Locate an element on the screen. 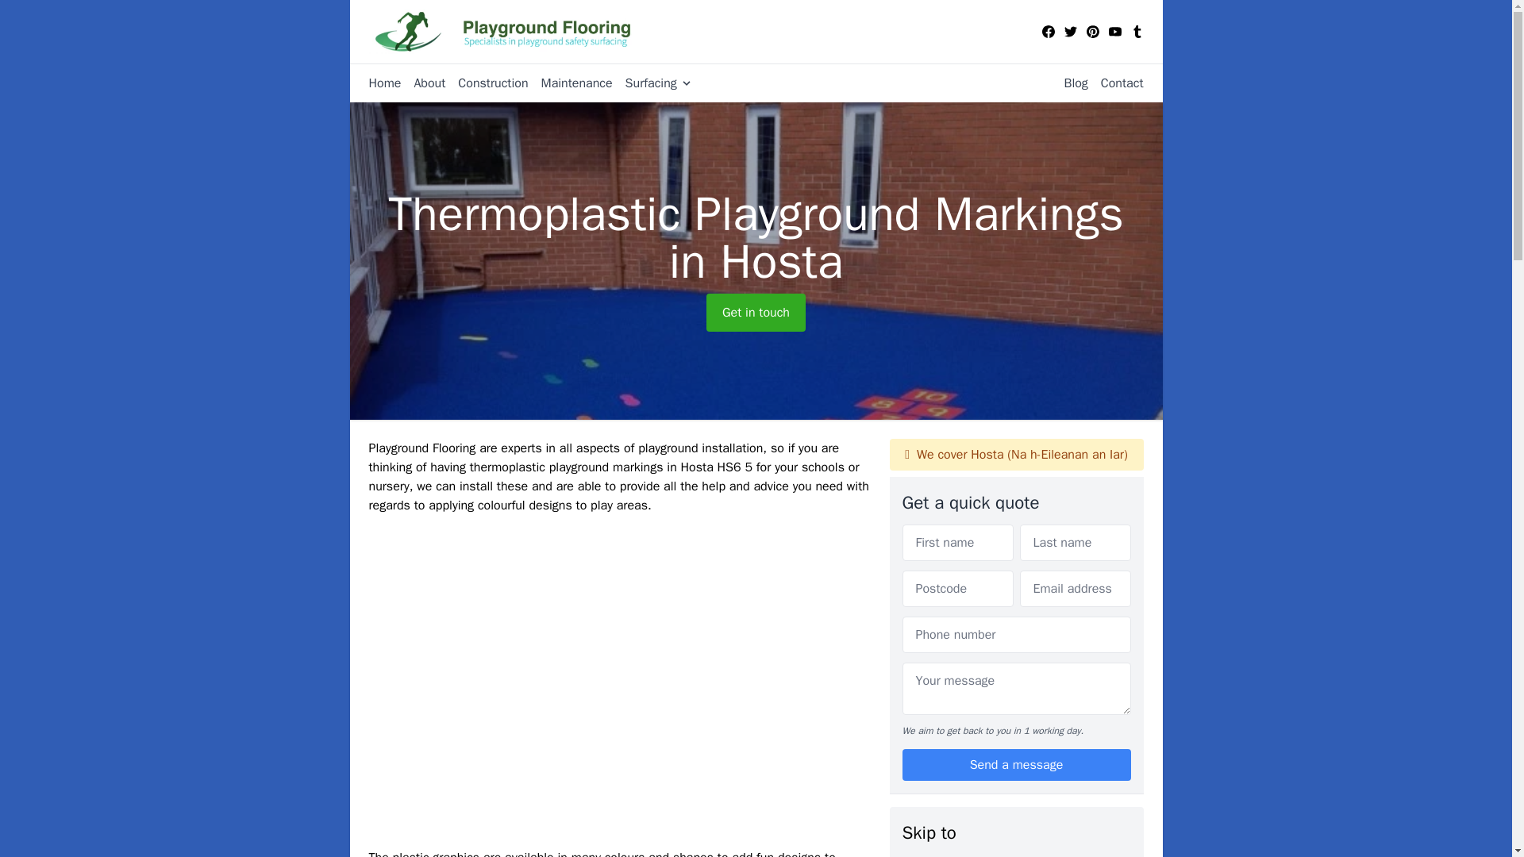  Maintenance is located at coordinates (570, 83).